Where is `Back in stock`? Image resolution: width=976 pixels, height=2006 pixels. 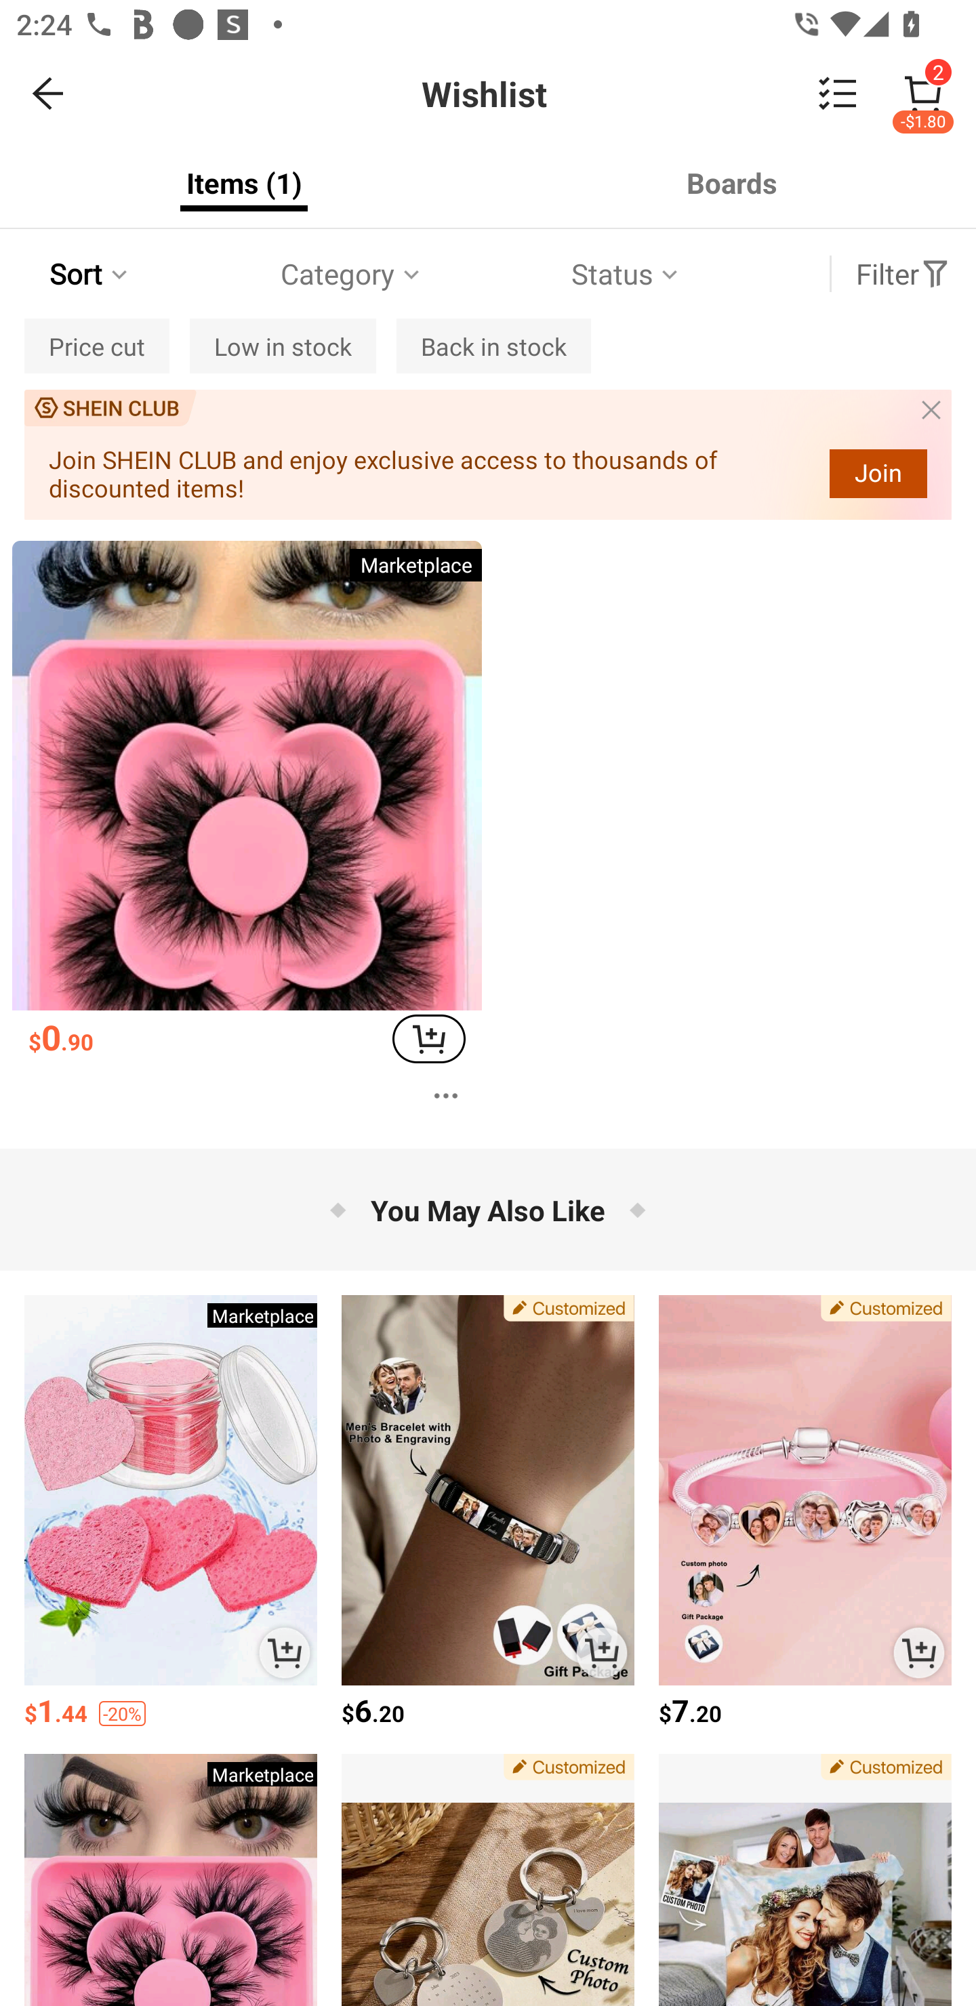 Back in stock is located at coordinates (493, 346).